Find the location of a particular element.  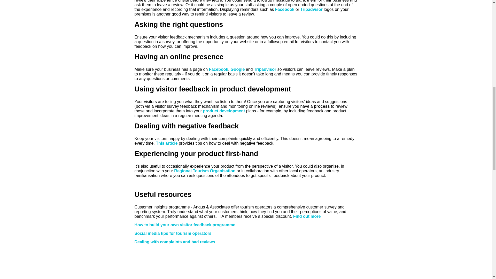

Facebook reviews is located at coordinates (285, 9).